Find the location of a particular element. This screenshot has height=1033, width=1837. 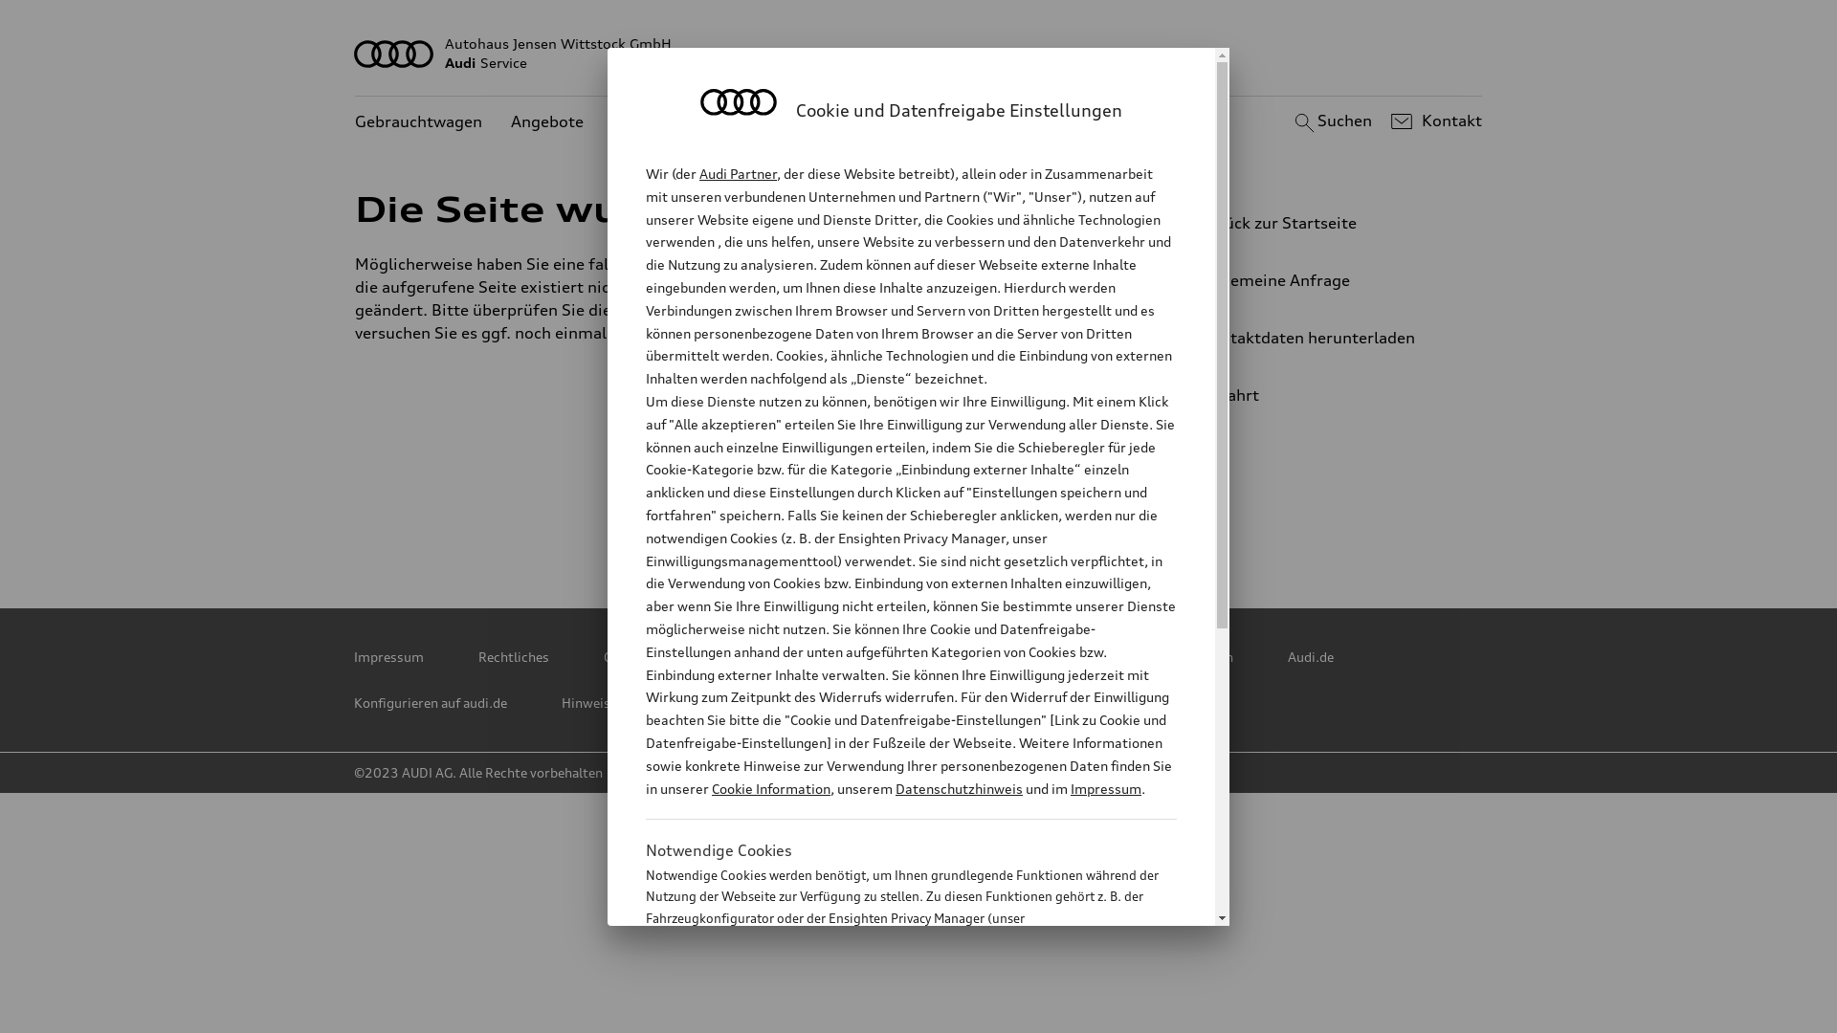

Instagram is located at coordinates (1090, 517).